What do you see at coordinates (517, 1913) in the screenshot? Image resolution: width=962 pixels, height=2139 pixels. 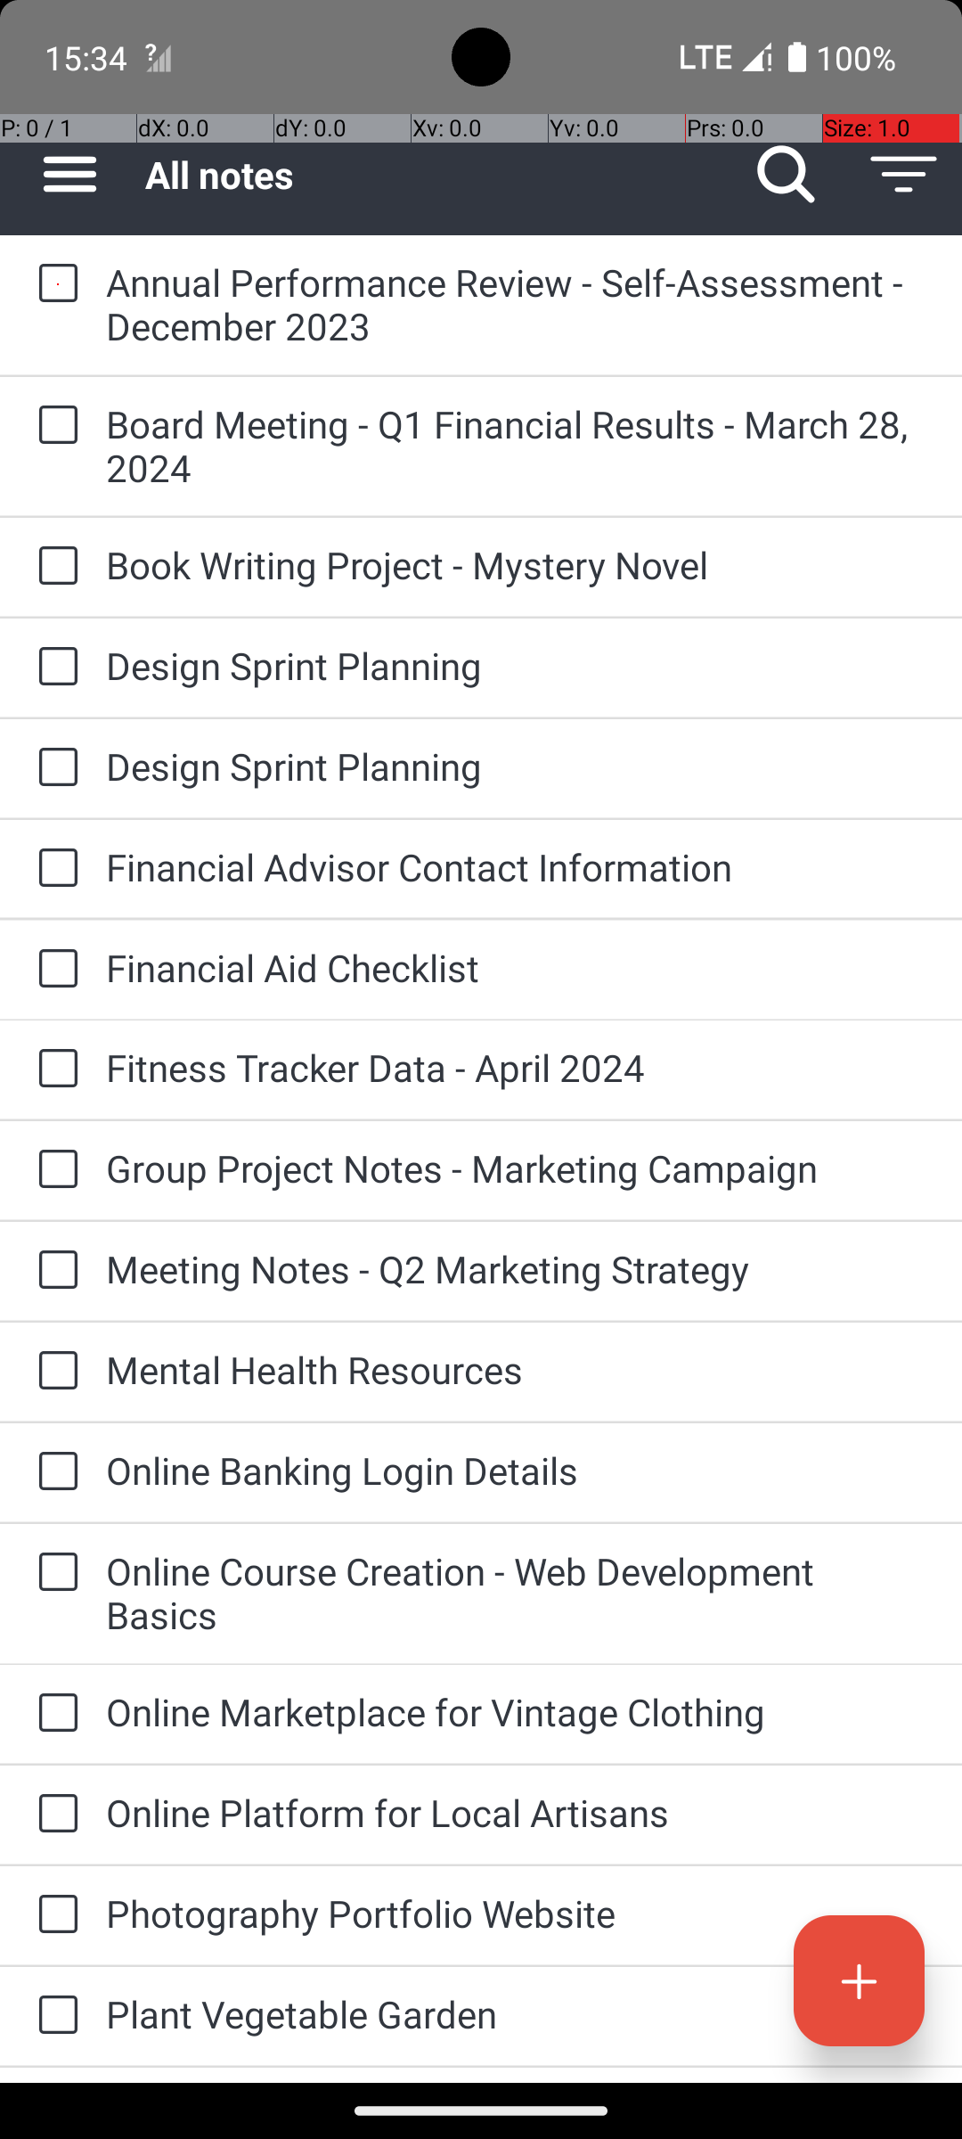 I see `Photography Portfolio Website` at bounding box center [517, 1913].